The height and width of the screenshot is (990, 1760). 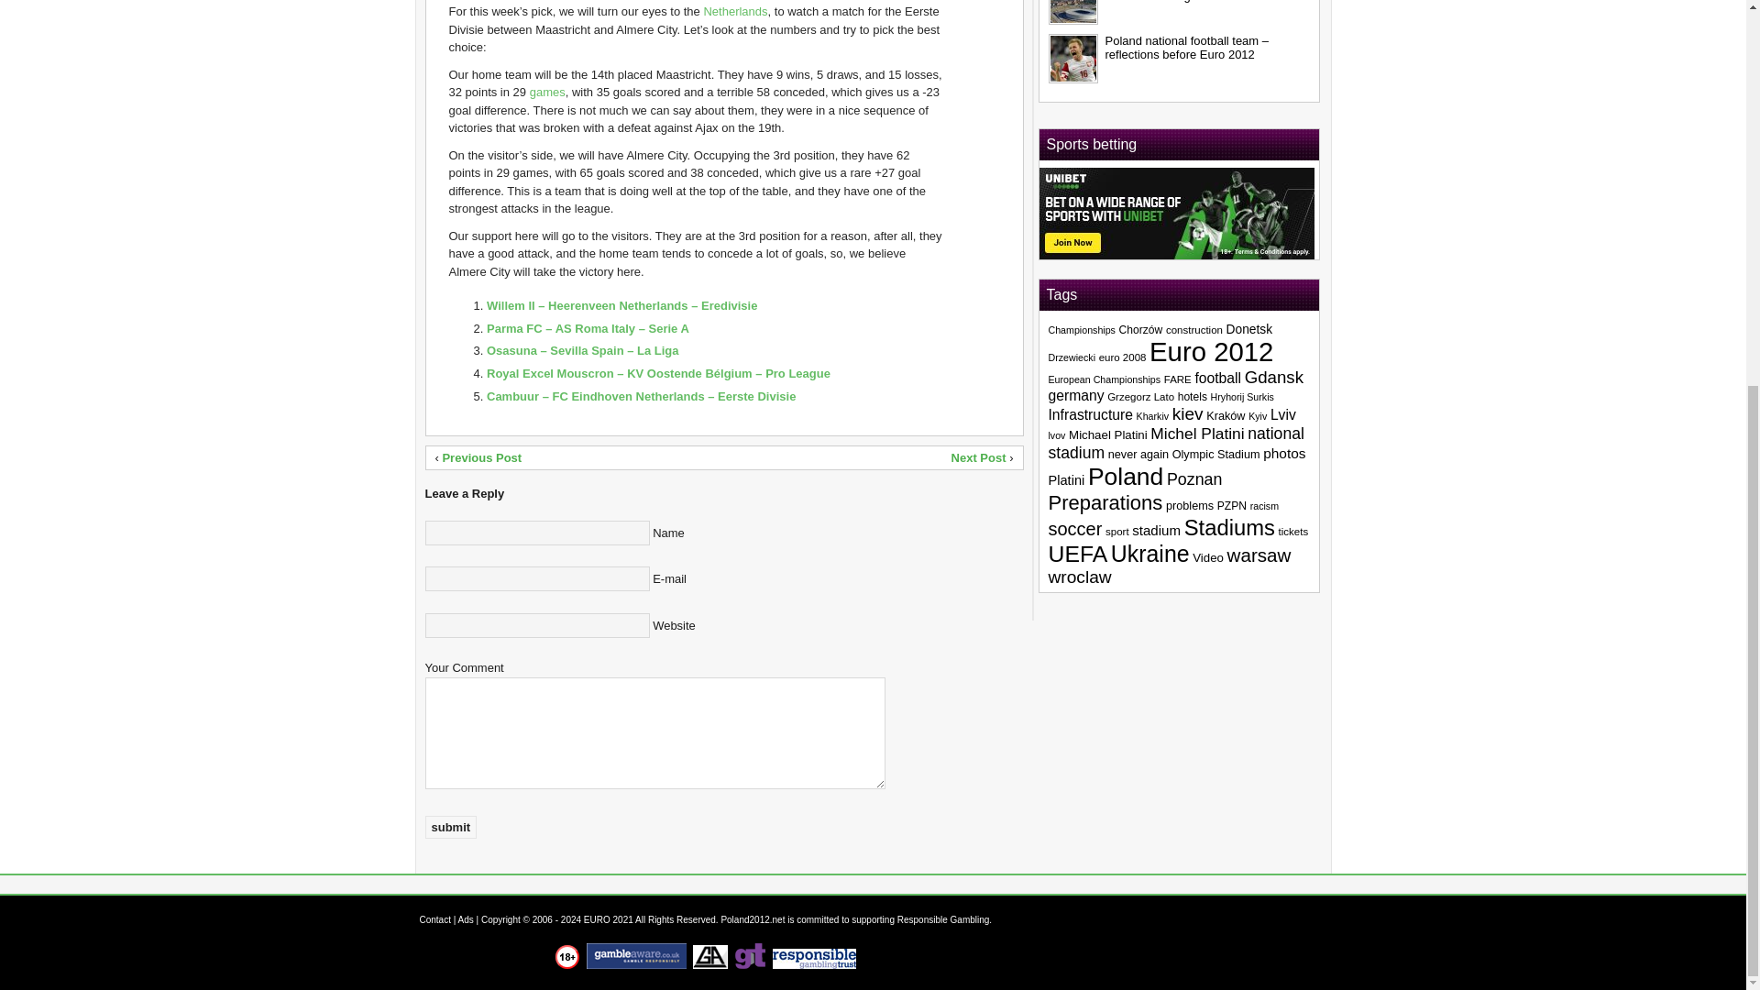 What do you see at coordinates (546, 92) in the screenshot?
I see `games` at bounding box center [546, 92].